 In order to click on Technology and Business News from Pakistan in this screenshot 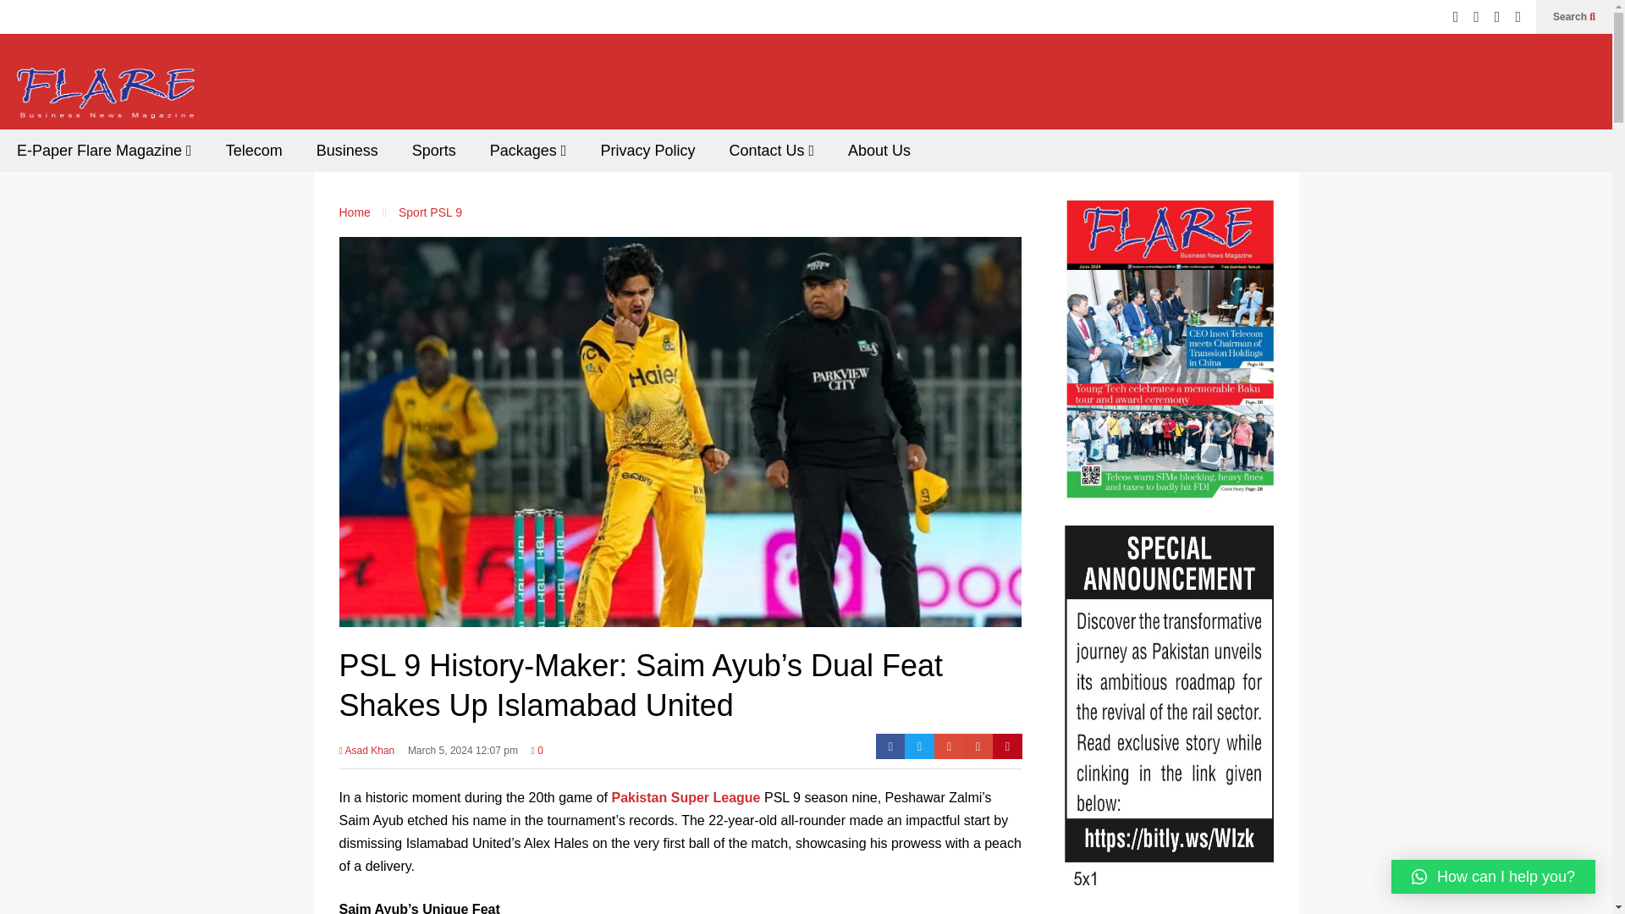, I will do `click(105, 98)`.